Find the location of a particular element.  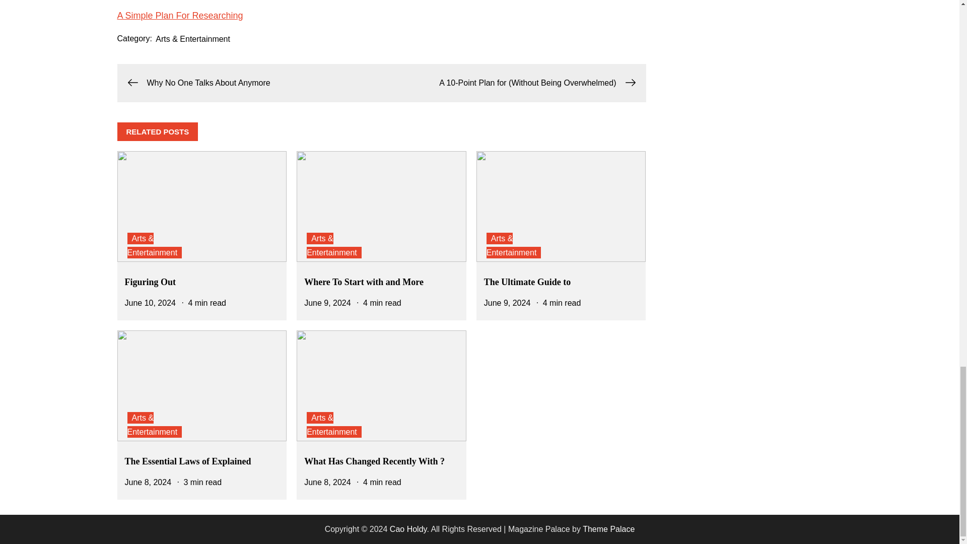

A Simple Plan For Researching is located at coordinates (179, 15).